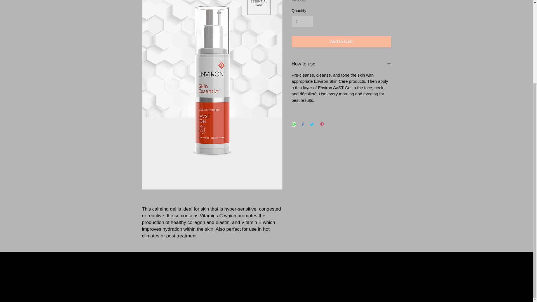  Describe the element at coordinates (302, 21) in the screenshot. I see `1` at that location.